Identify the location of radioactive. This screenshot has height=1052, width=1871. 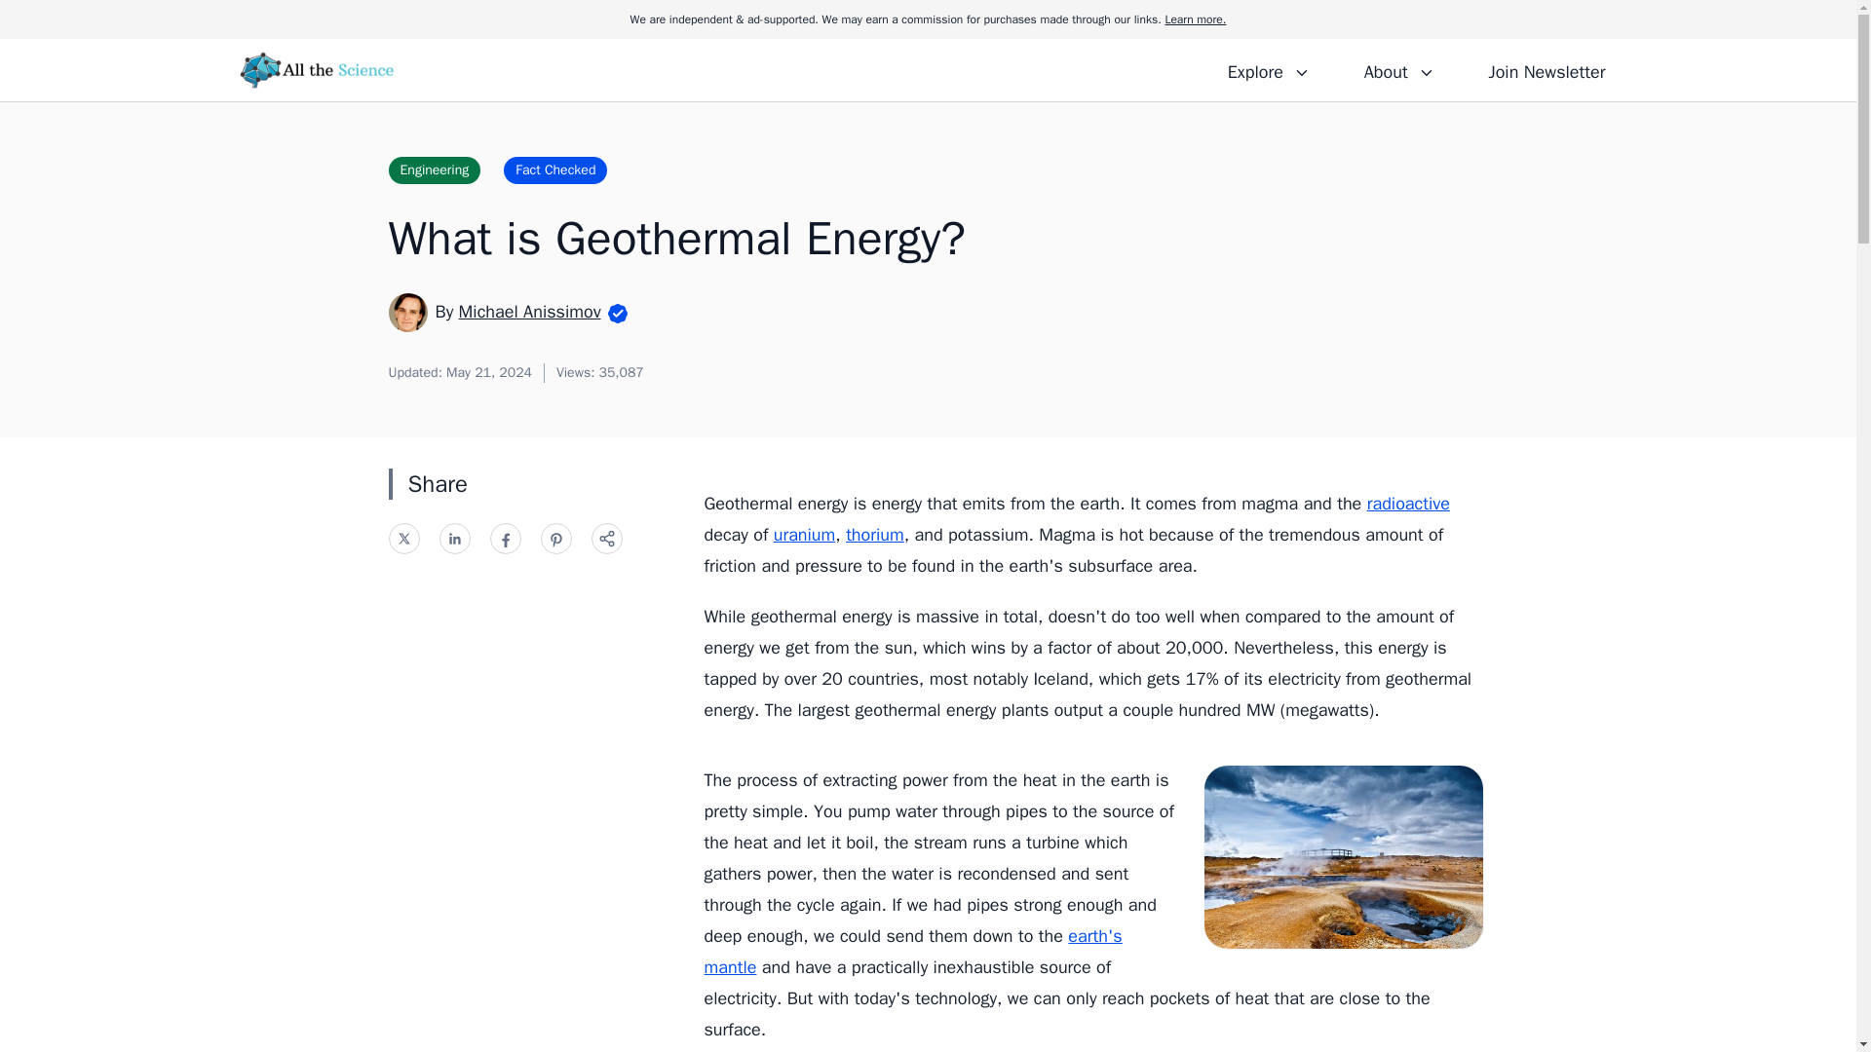
(1409, 504).